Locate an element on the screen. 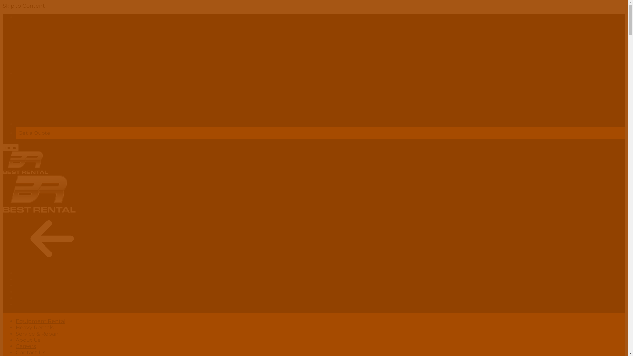  Skip to Content is located at coordinates (24, 6).